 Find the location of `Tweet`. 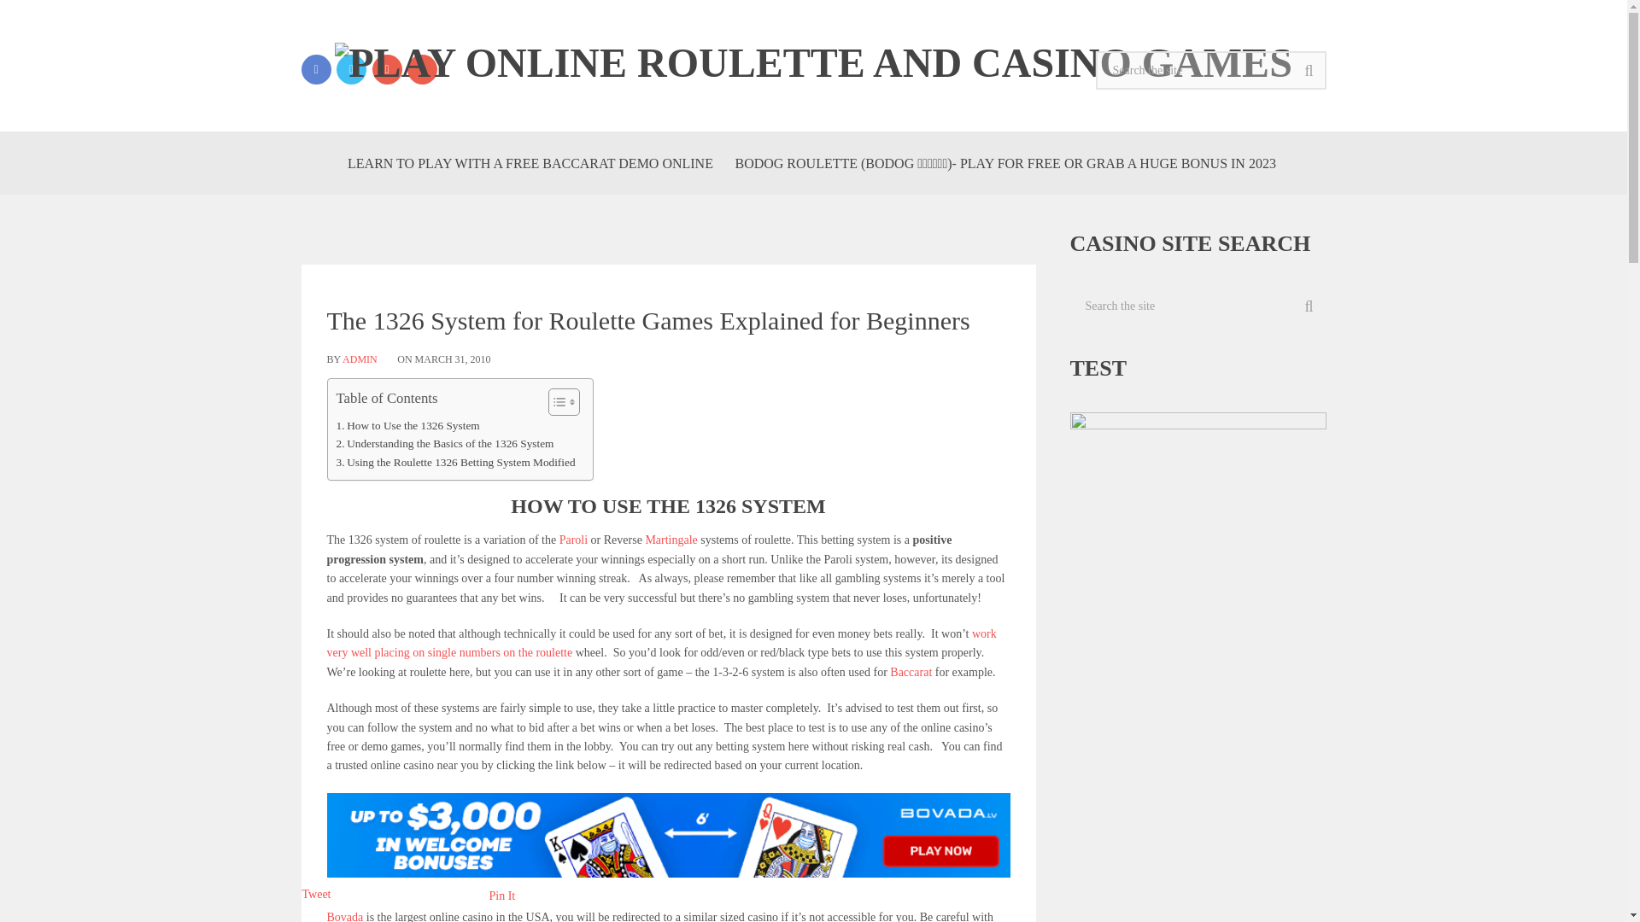

Tweet is located at coordinates (316, 895).